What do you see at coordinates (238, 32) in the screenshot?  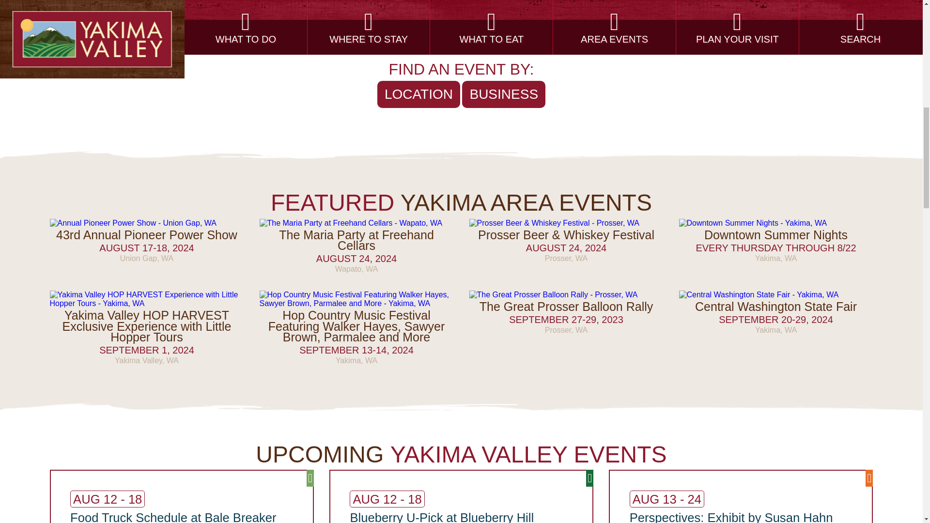 I see `OUTDOOR` at bounding box center [238, 32].